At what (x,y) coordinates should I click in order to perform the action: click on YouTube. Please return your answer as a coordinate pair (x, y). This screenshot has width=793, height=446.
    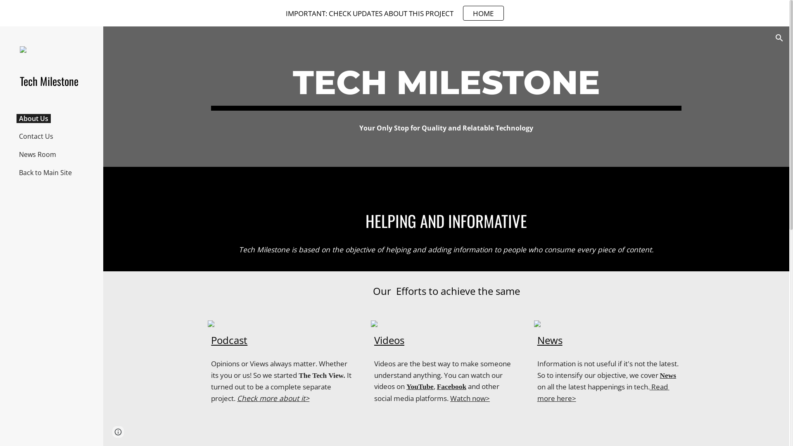
    Looking at the image, I should click on (420, 387).